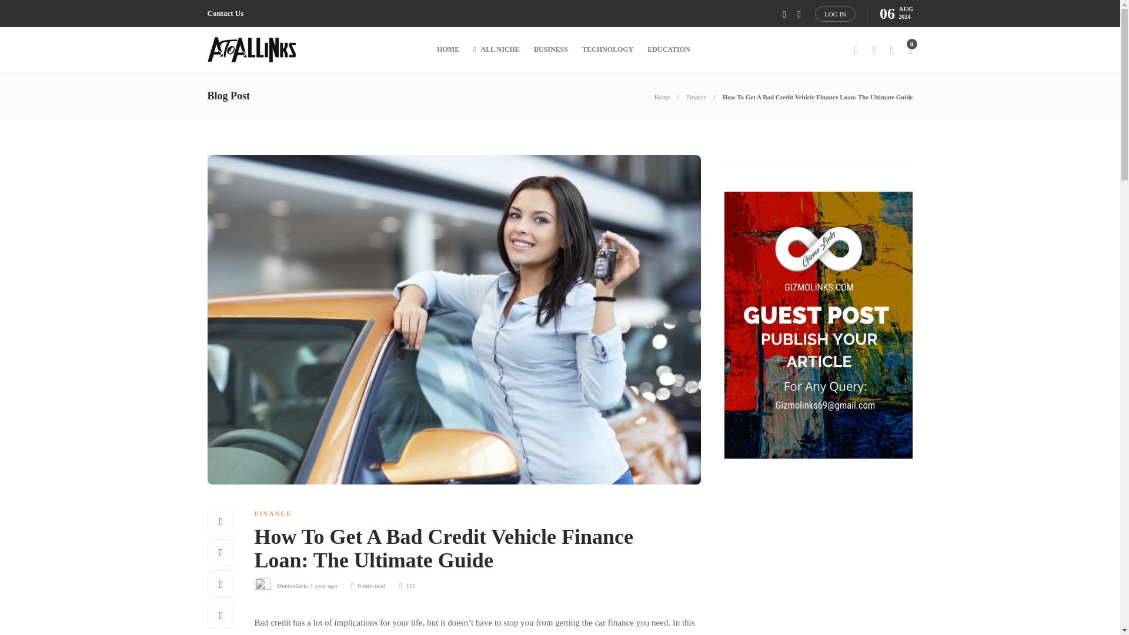 The width and height of the screenshot is (1129, 635). I want to click on LOG IN, so click(835, 14).